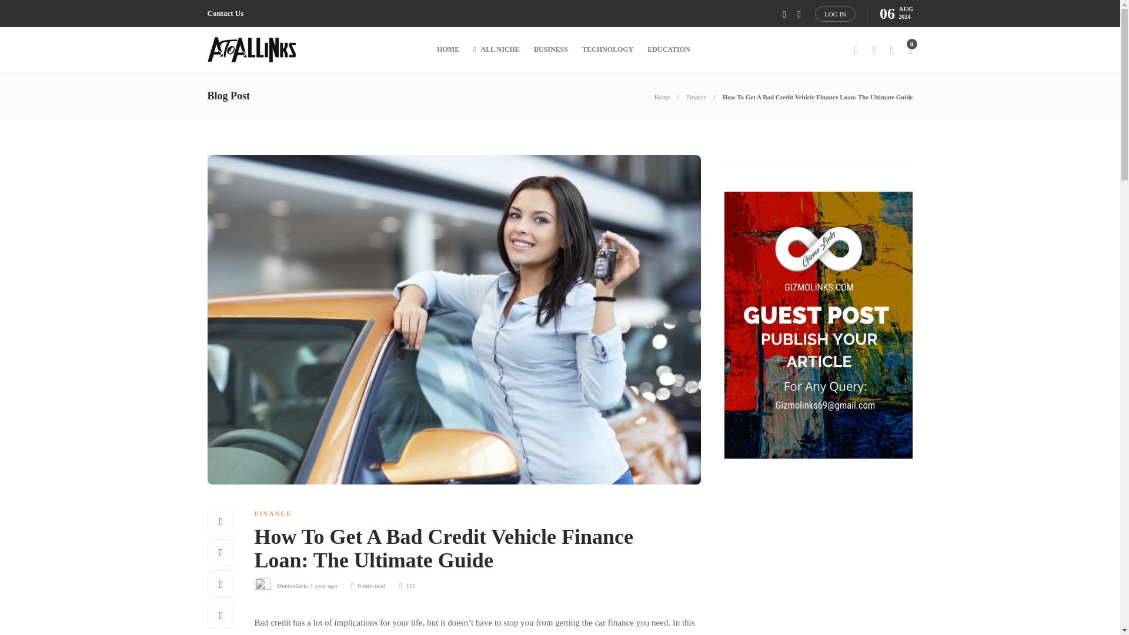 The width and height of the screenshot is (1129, 635). I want to click on LOG IN, so click(835, 14).